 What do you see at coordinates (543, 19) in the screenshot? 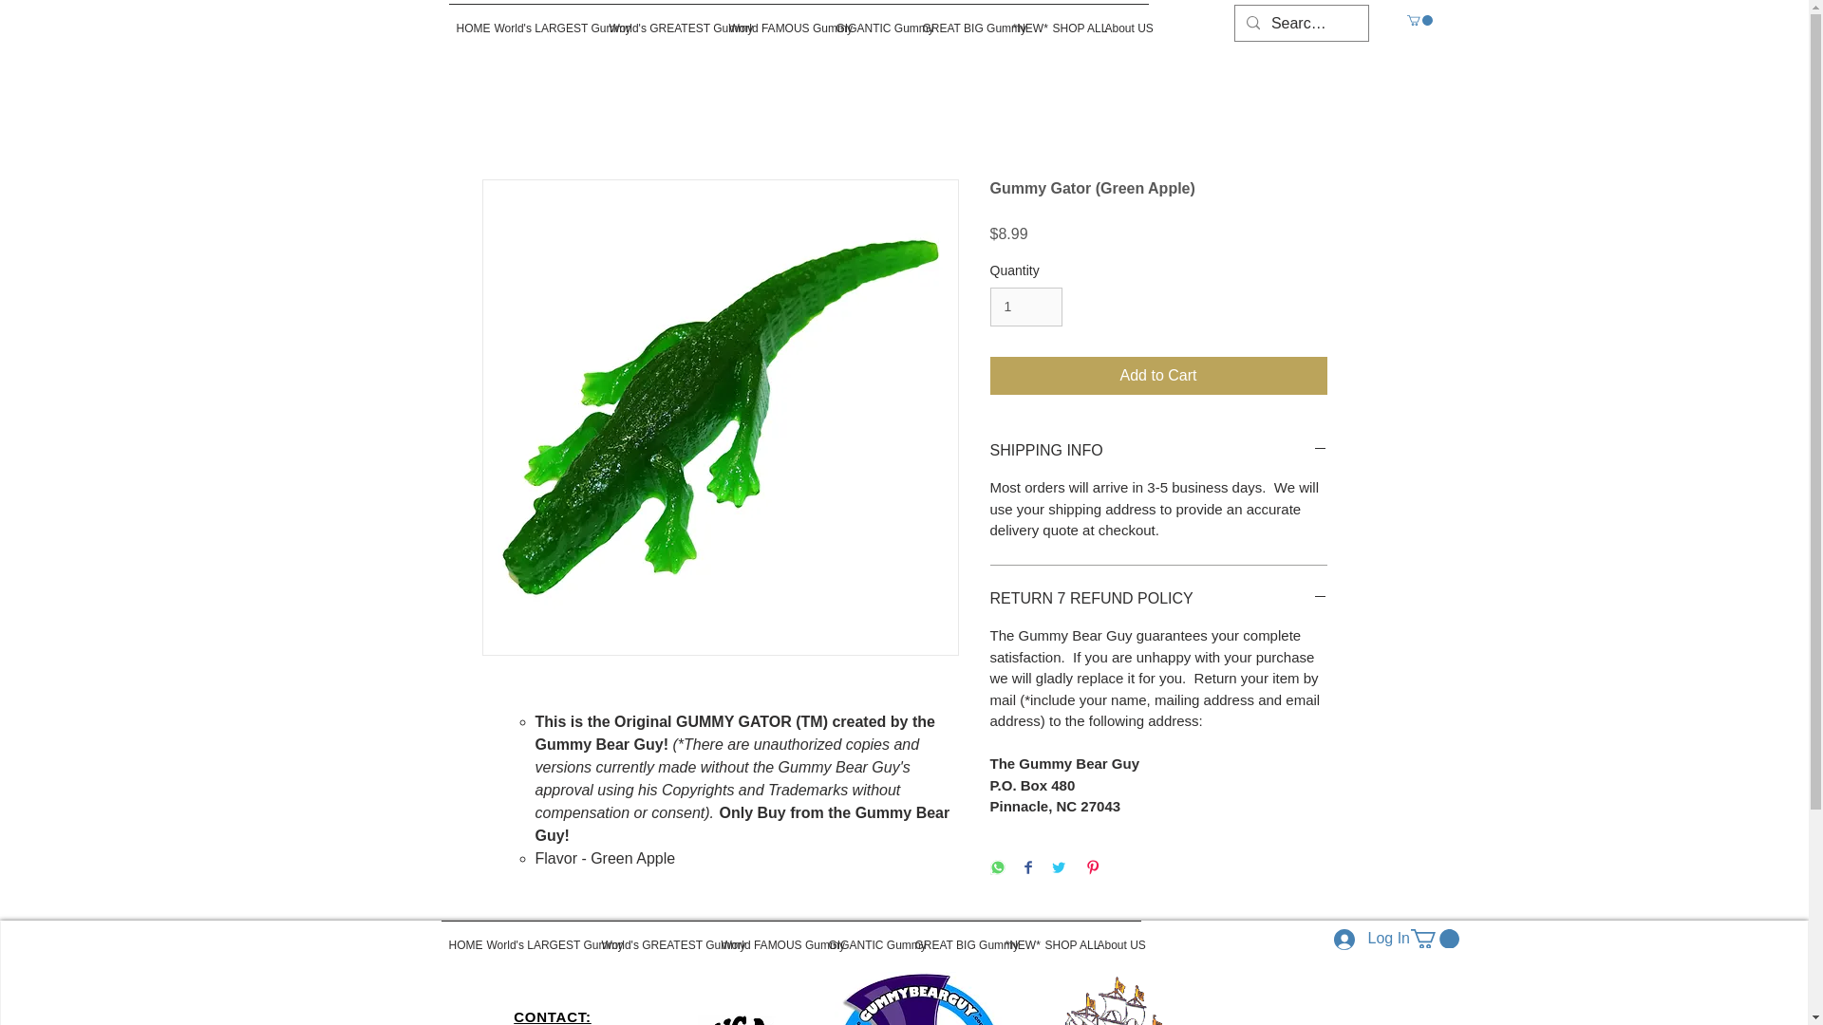
I see `World's LARGEST Gummy` at bounding box center [543, 19].